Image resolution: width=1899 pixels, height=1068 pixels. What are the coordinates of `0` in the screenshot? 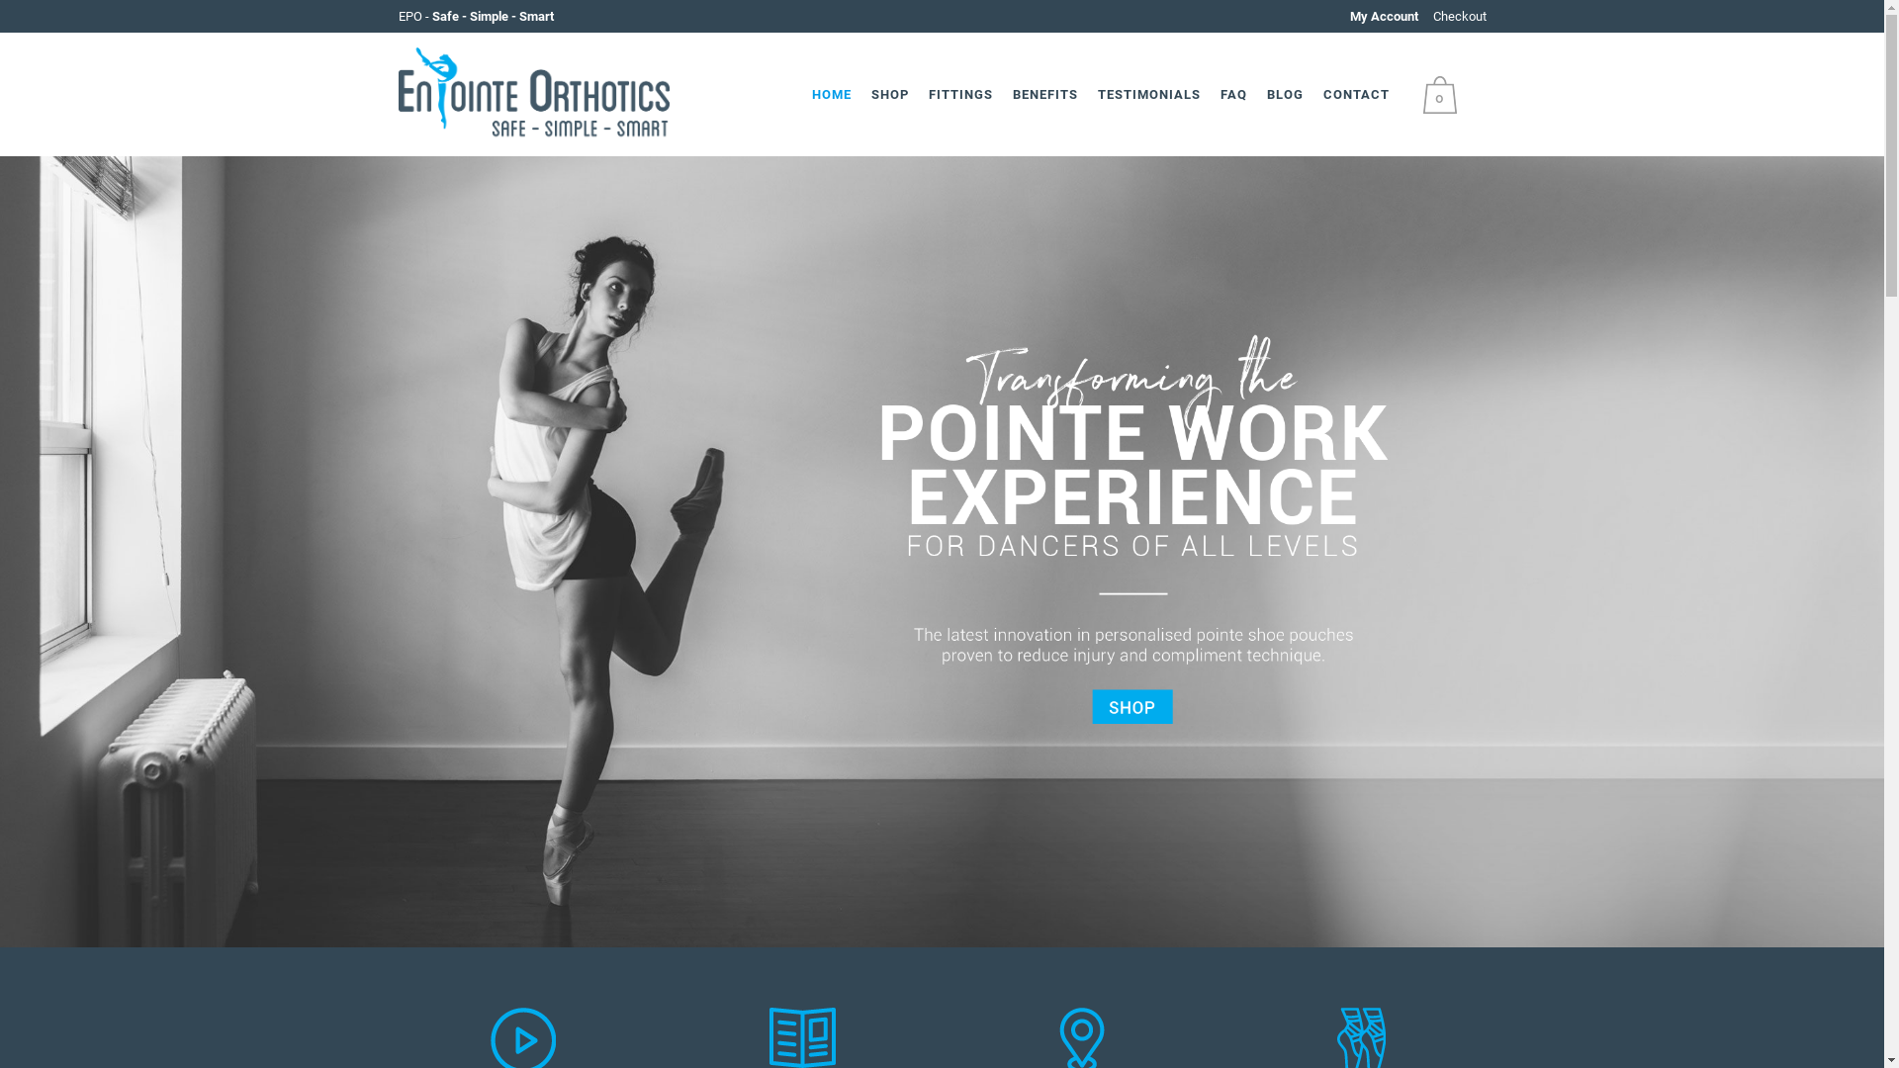 It's located at (1444, 94).